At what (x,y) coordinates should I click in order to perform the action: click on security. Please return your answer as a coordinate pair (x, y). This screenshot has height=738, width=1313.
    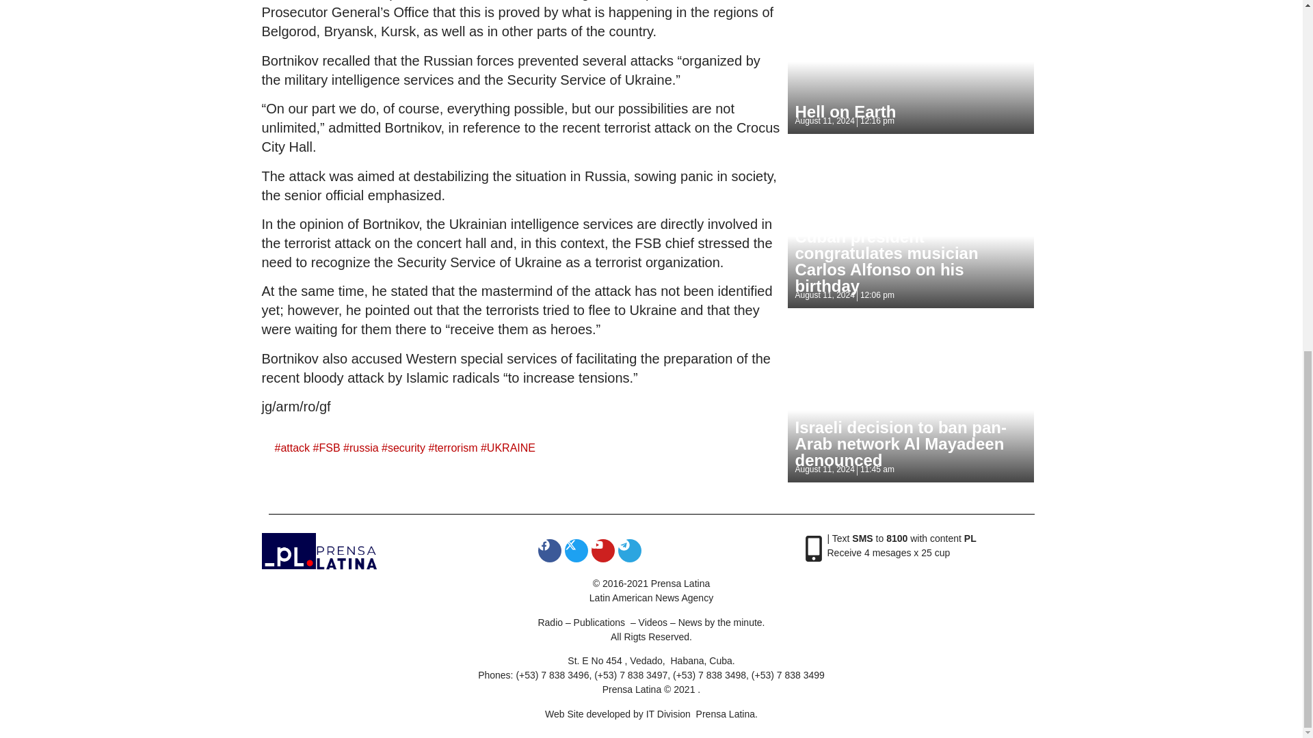
    Looking at the image, I should click on (406, 448).